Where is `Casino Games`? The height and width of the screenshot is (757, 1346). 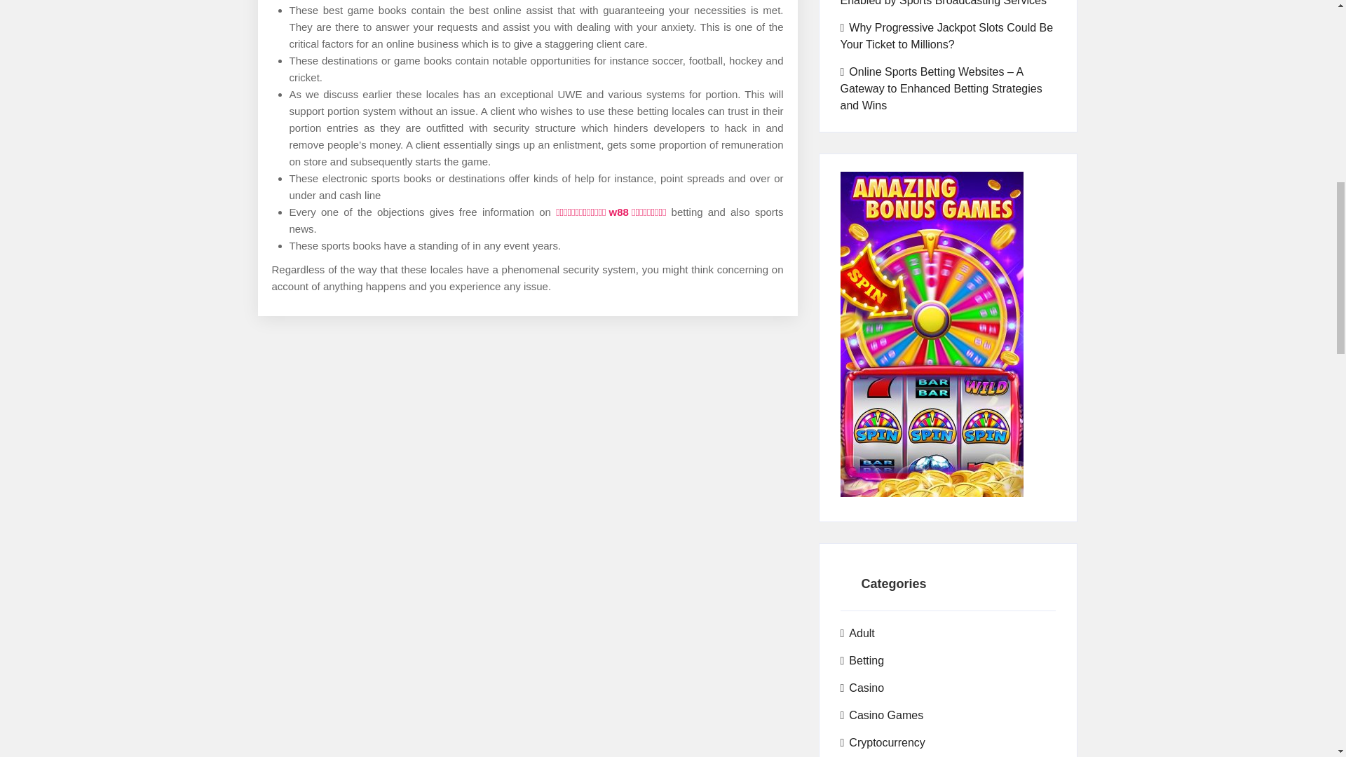
Casino Games is located at coordinates (882, 715).